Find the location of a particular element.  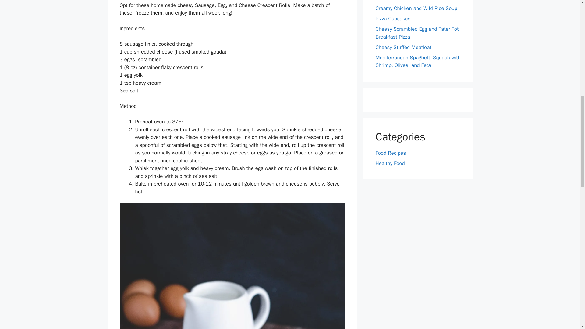

Pizza Cupcakes is located at coordinates (393, 19).